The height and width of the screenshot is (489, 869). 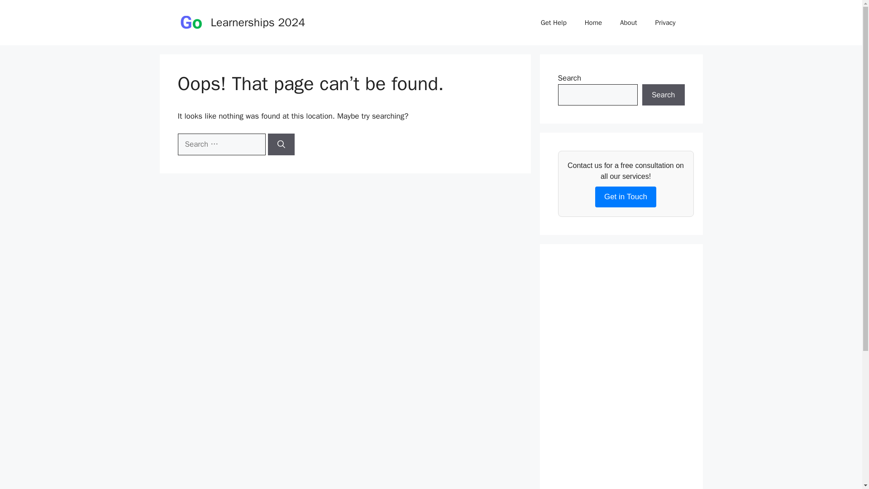 I want to click on Get in Touch, so click(x=625, y=197).